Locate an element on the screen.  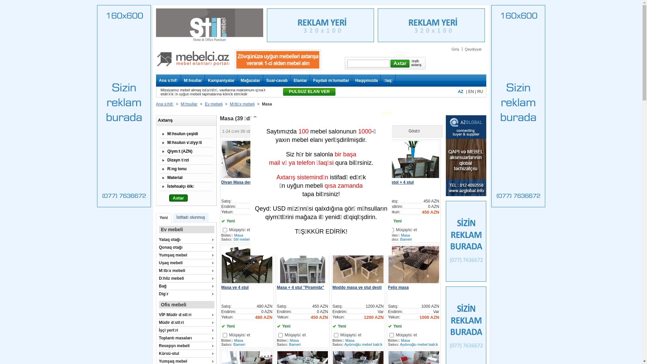
Masa is located at coordinates (295, 235).